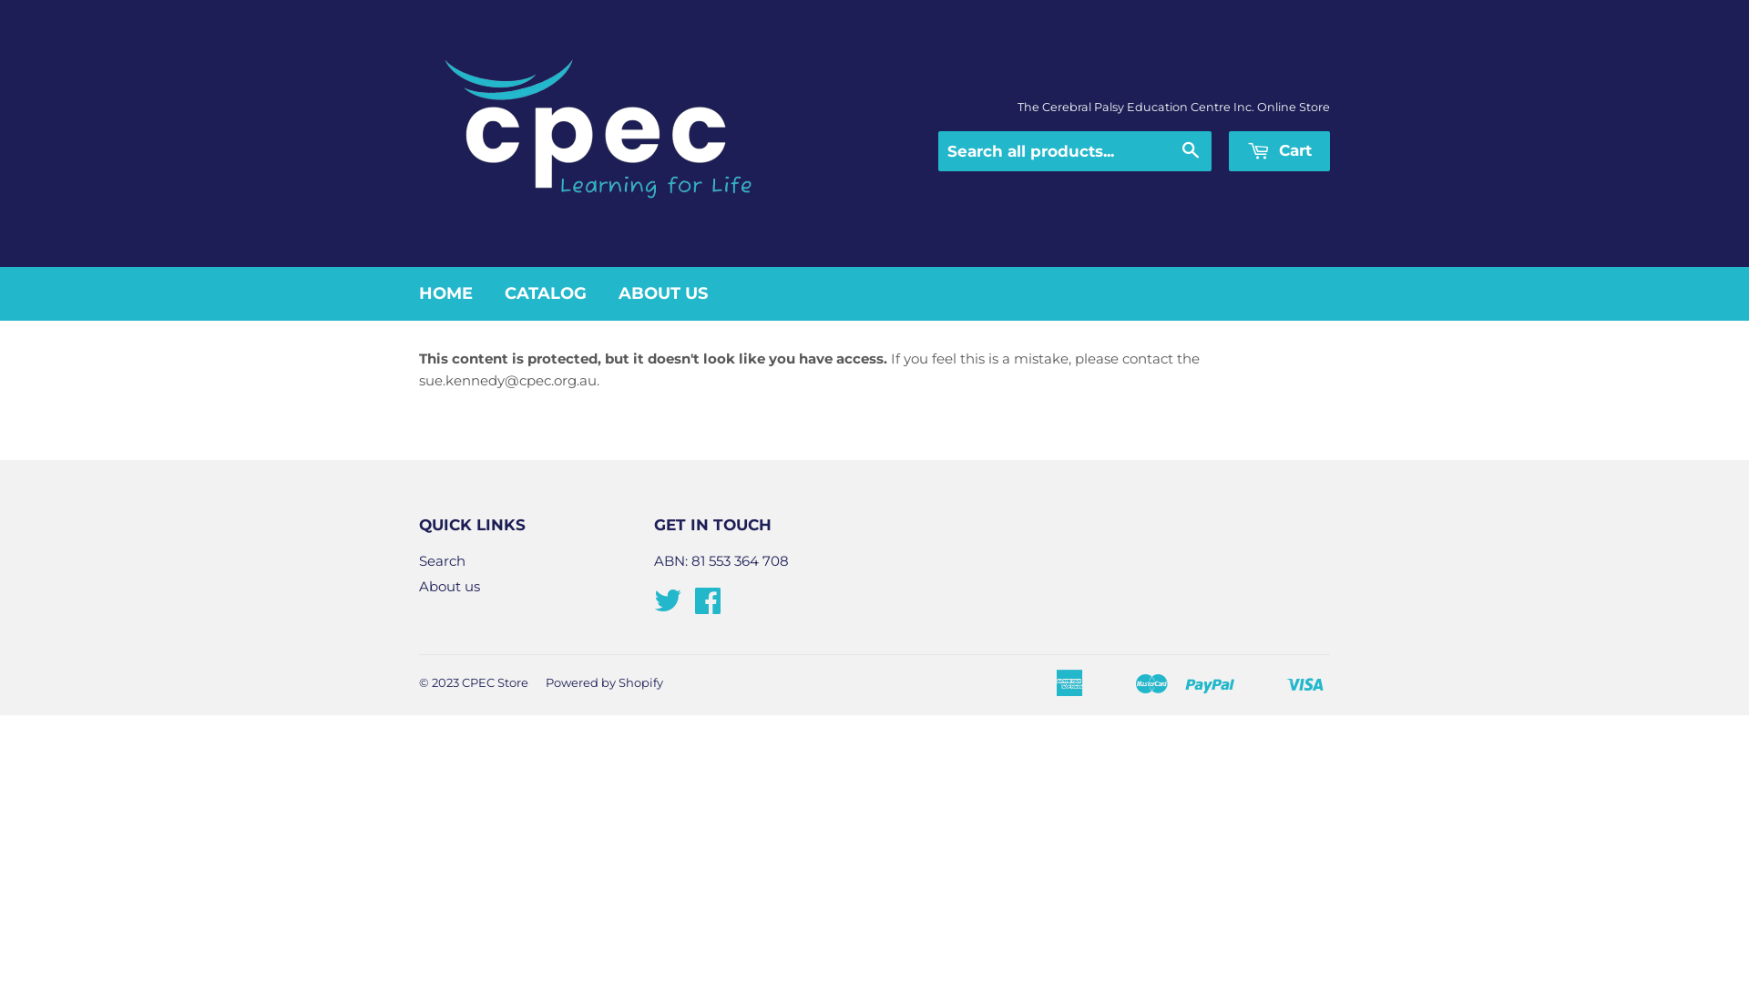 The image size is (1749, 984). Describe the element at coordinates (663, 293) in the screenshot. I see `ABOUT US` at that location.